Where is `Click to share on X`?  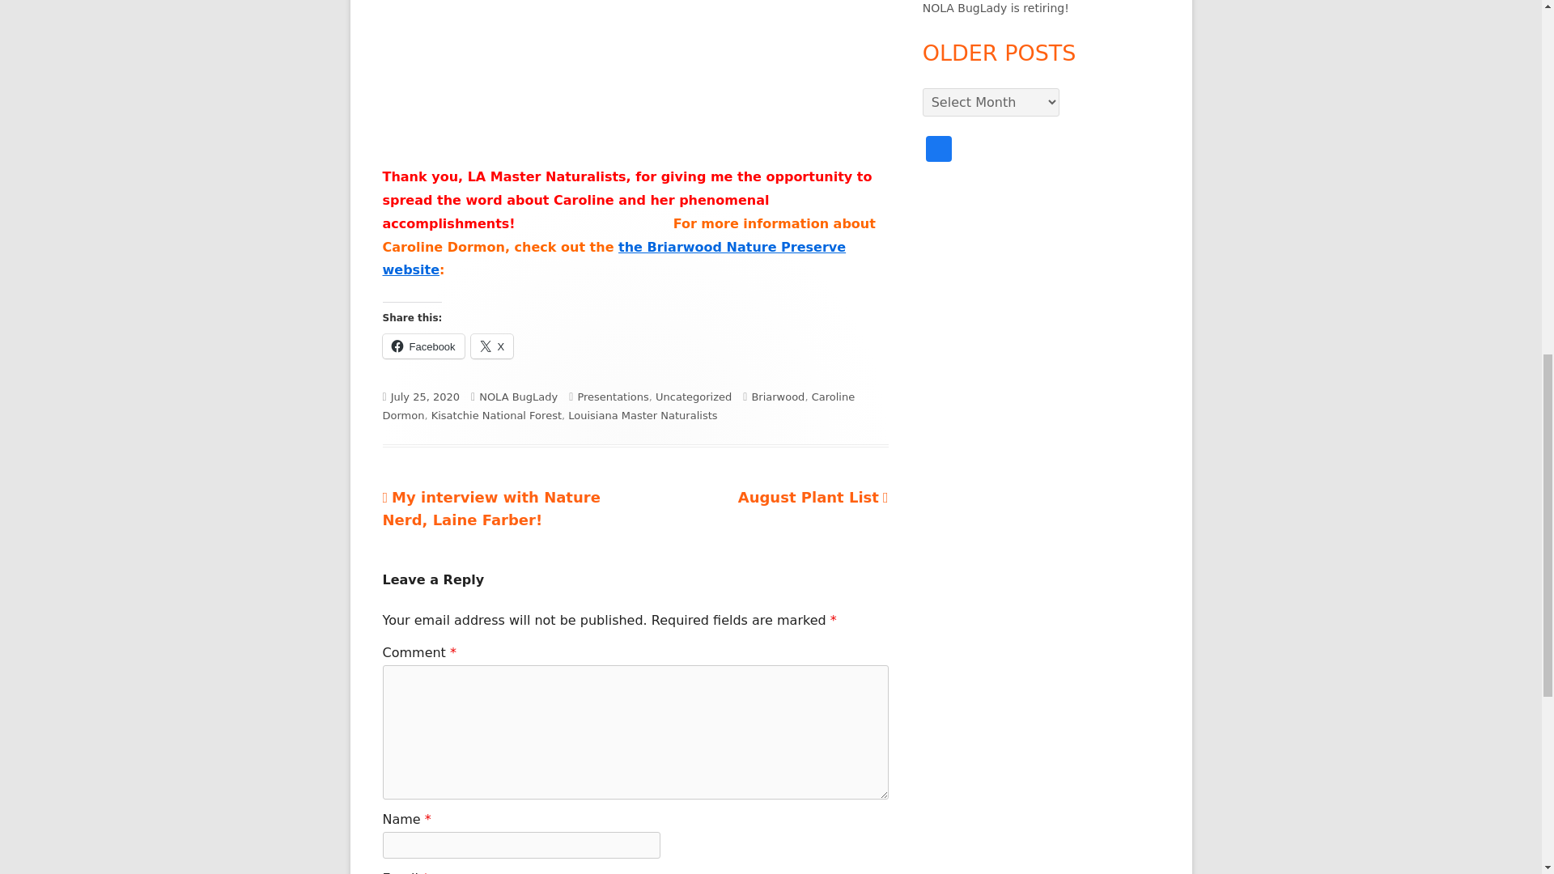 Click to share on X is located at coordinates (422, 346).